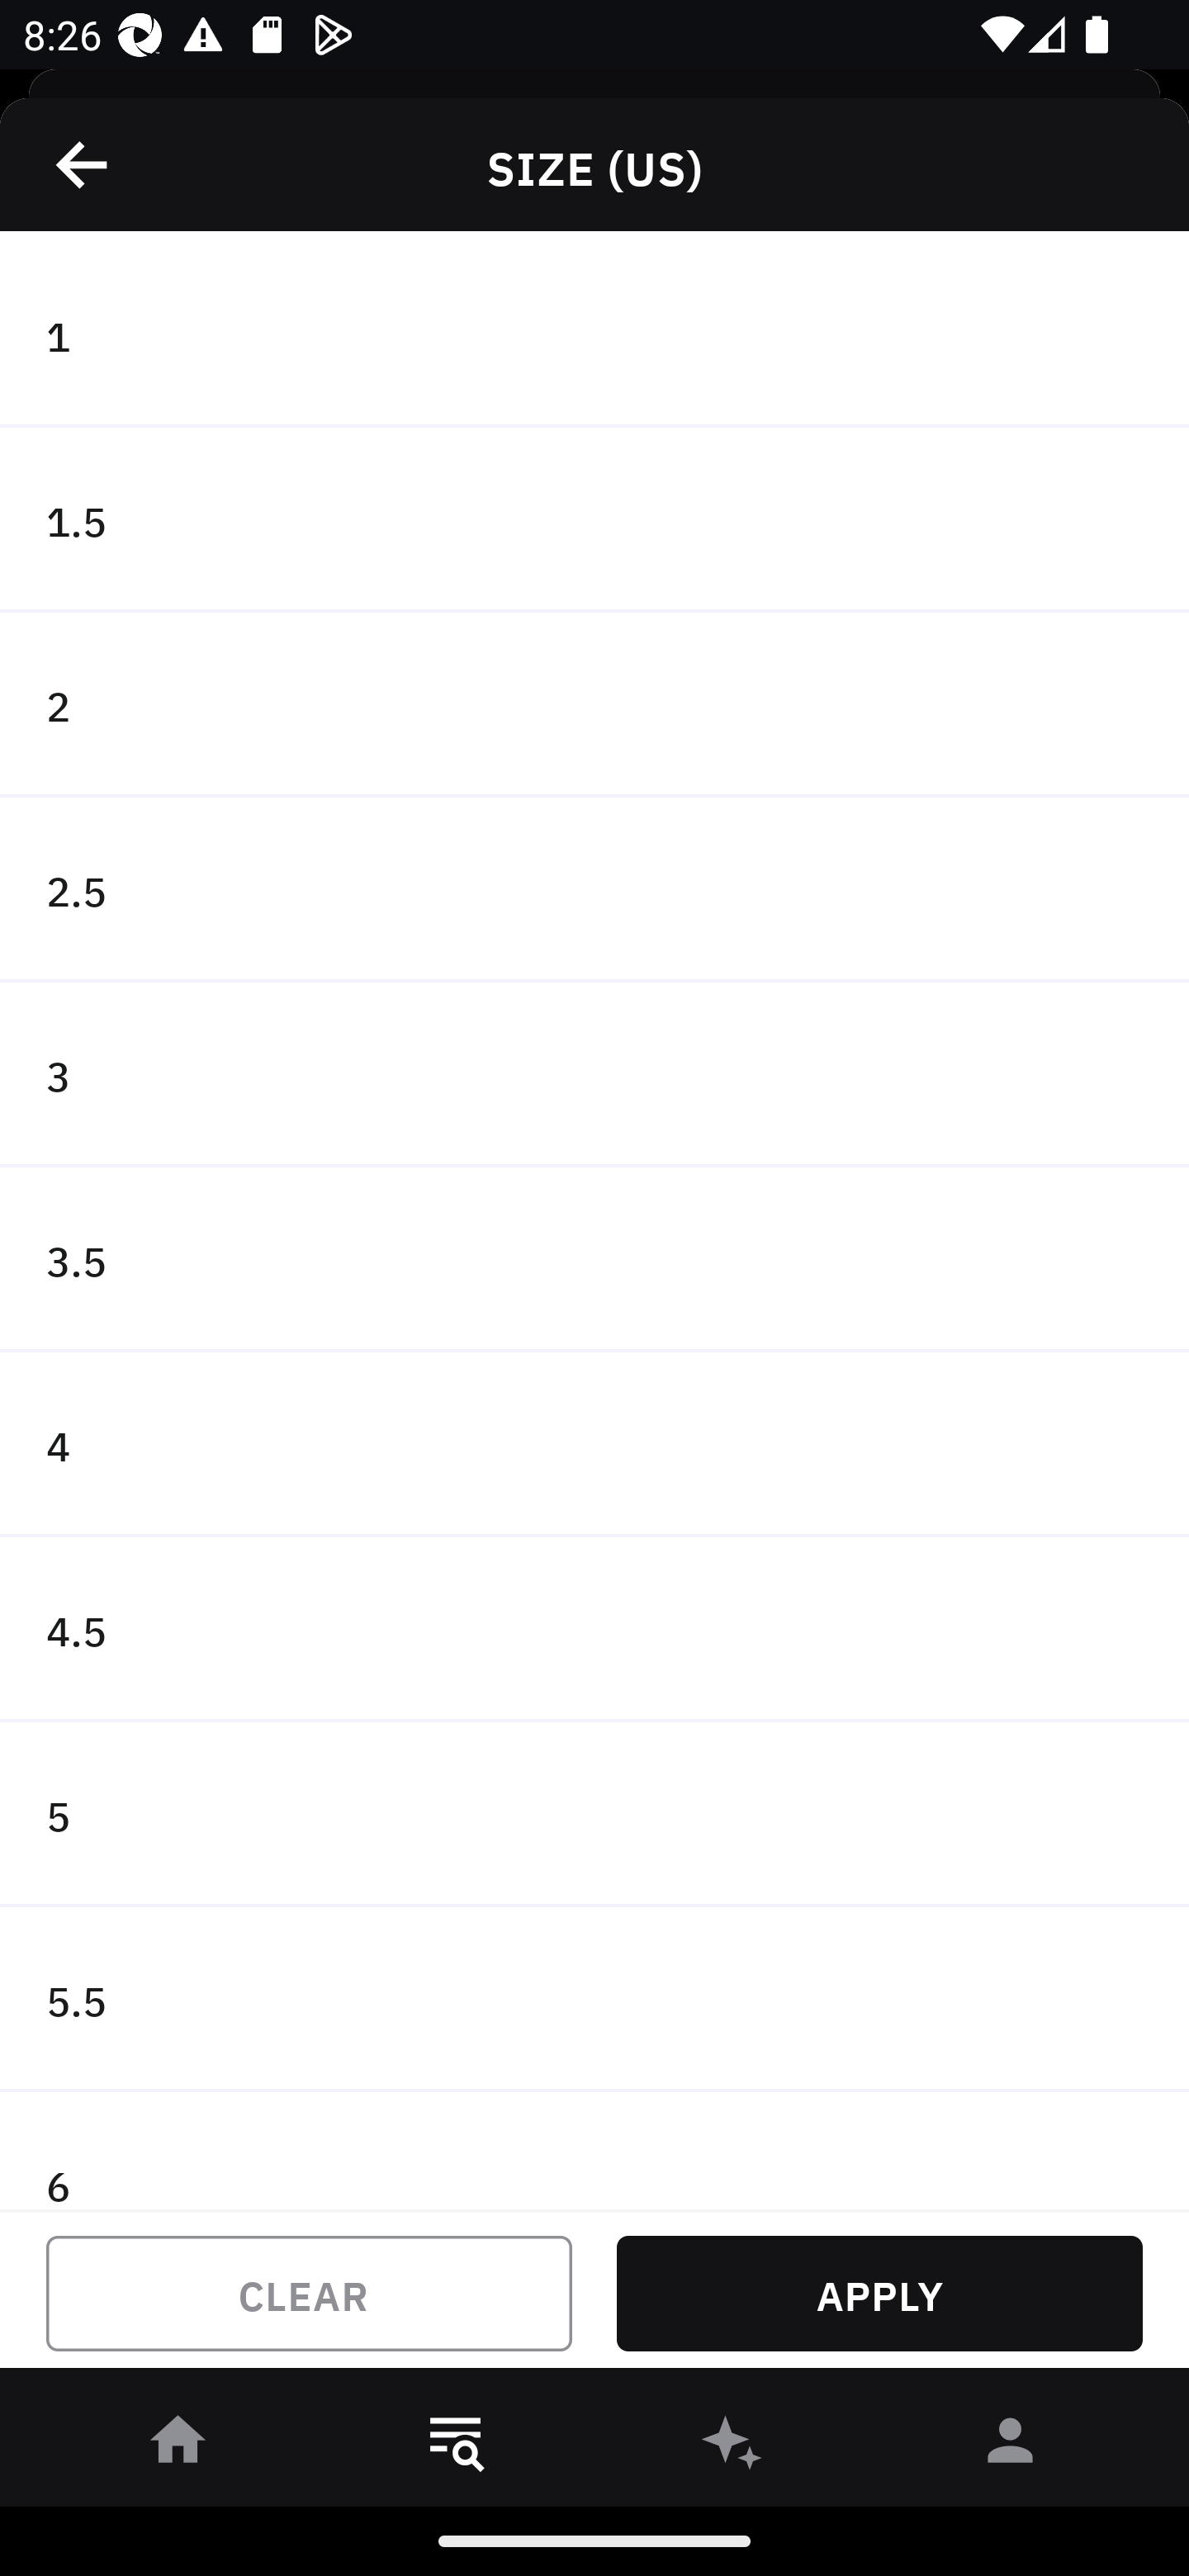 This screenshot has height=2576, width=1189. Describe the element at coordinates (1011, 2446) in the screenshot. I see `󰀄` at that location.